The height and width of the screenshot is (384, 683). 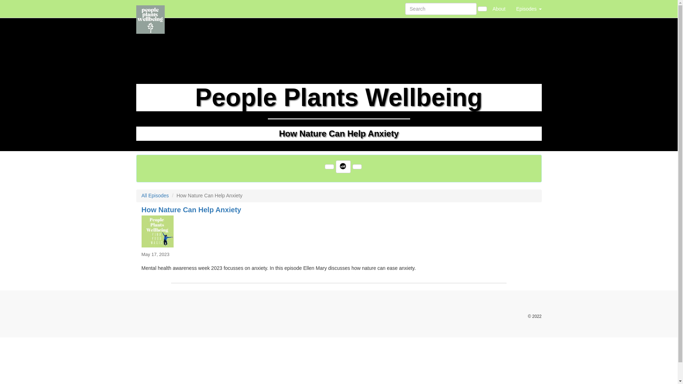 I want to click on How Nature Can Help Anxiety, so click(x=339, y=231).